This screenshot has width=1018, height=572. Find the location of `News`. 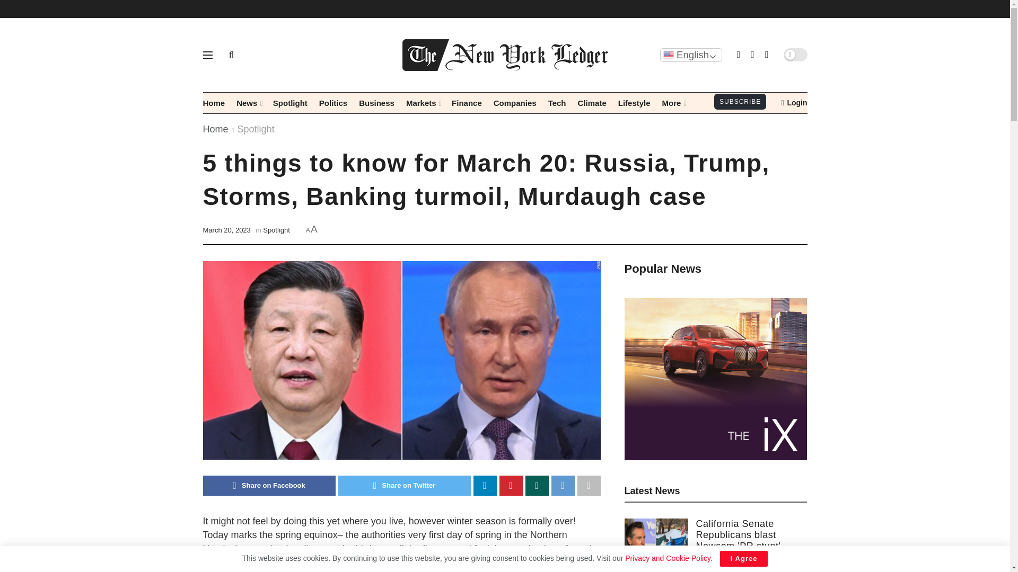

News is located at coordinates (249, 103).